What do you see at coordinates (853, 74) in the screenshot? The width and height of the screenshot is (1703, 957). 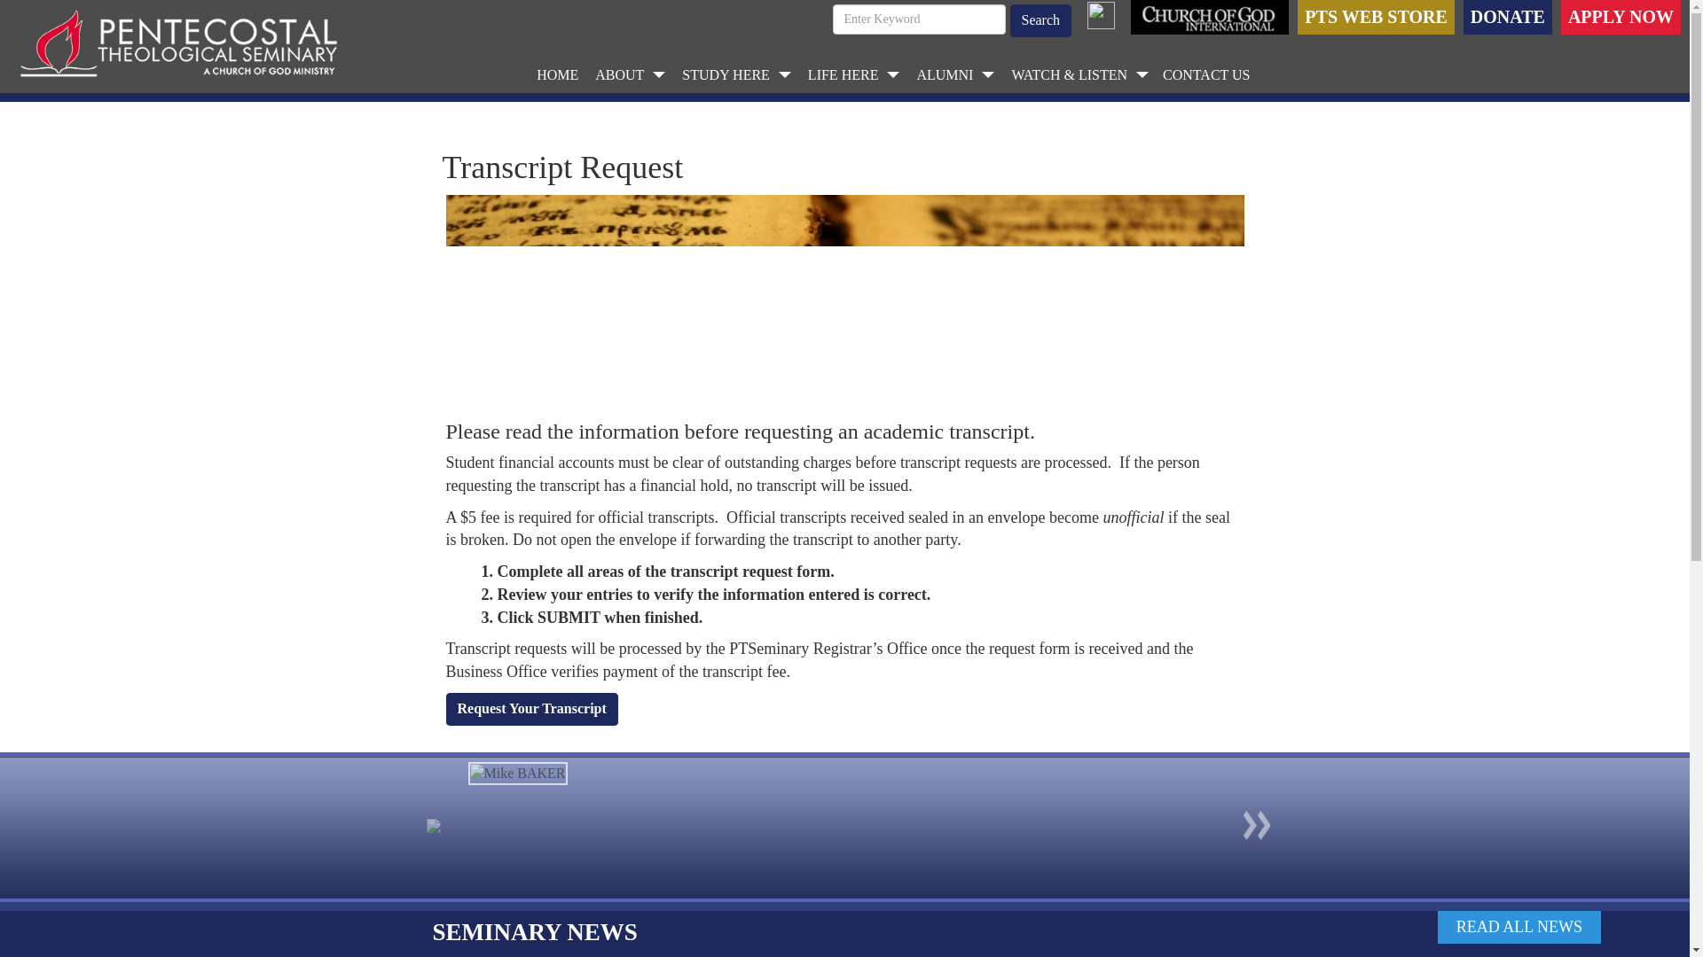 I see `LIFE HERE` at bounding box center [853, 74].